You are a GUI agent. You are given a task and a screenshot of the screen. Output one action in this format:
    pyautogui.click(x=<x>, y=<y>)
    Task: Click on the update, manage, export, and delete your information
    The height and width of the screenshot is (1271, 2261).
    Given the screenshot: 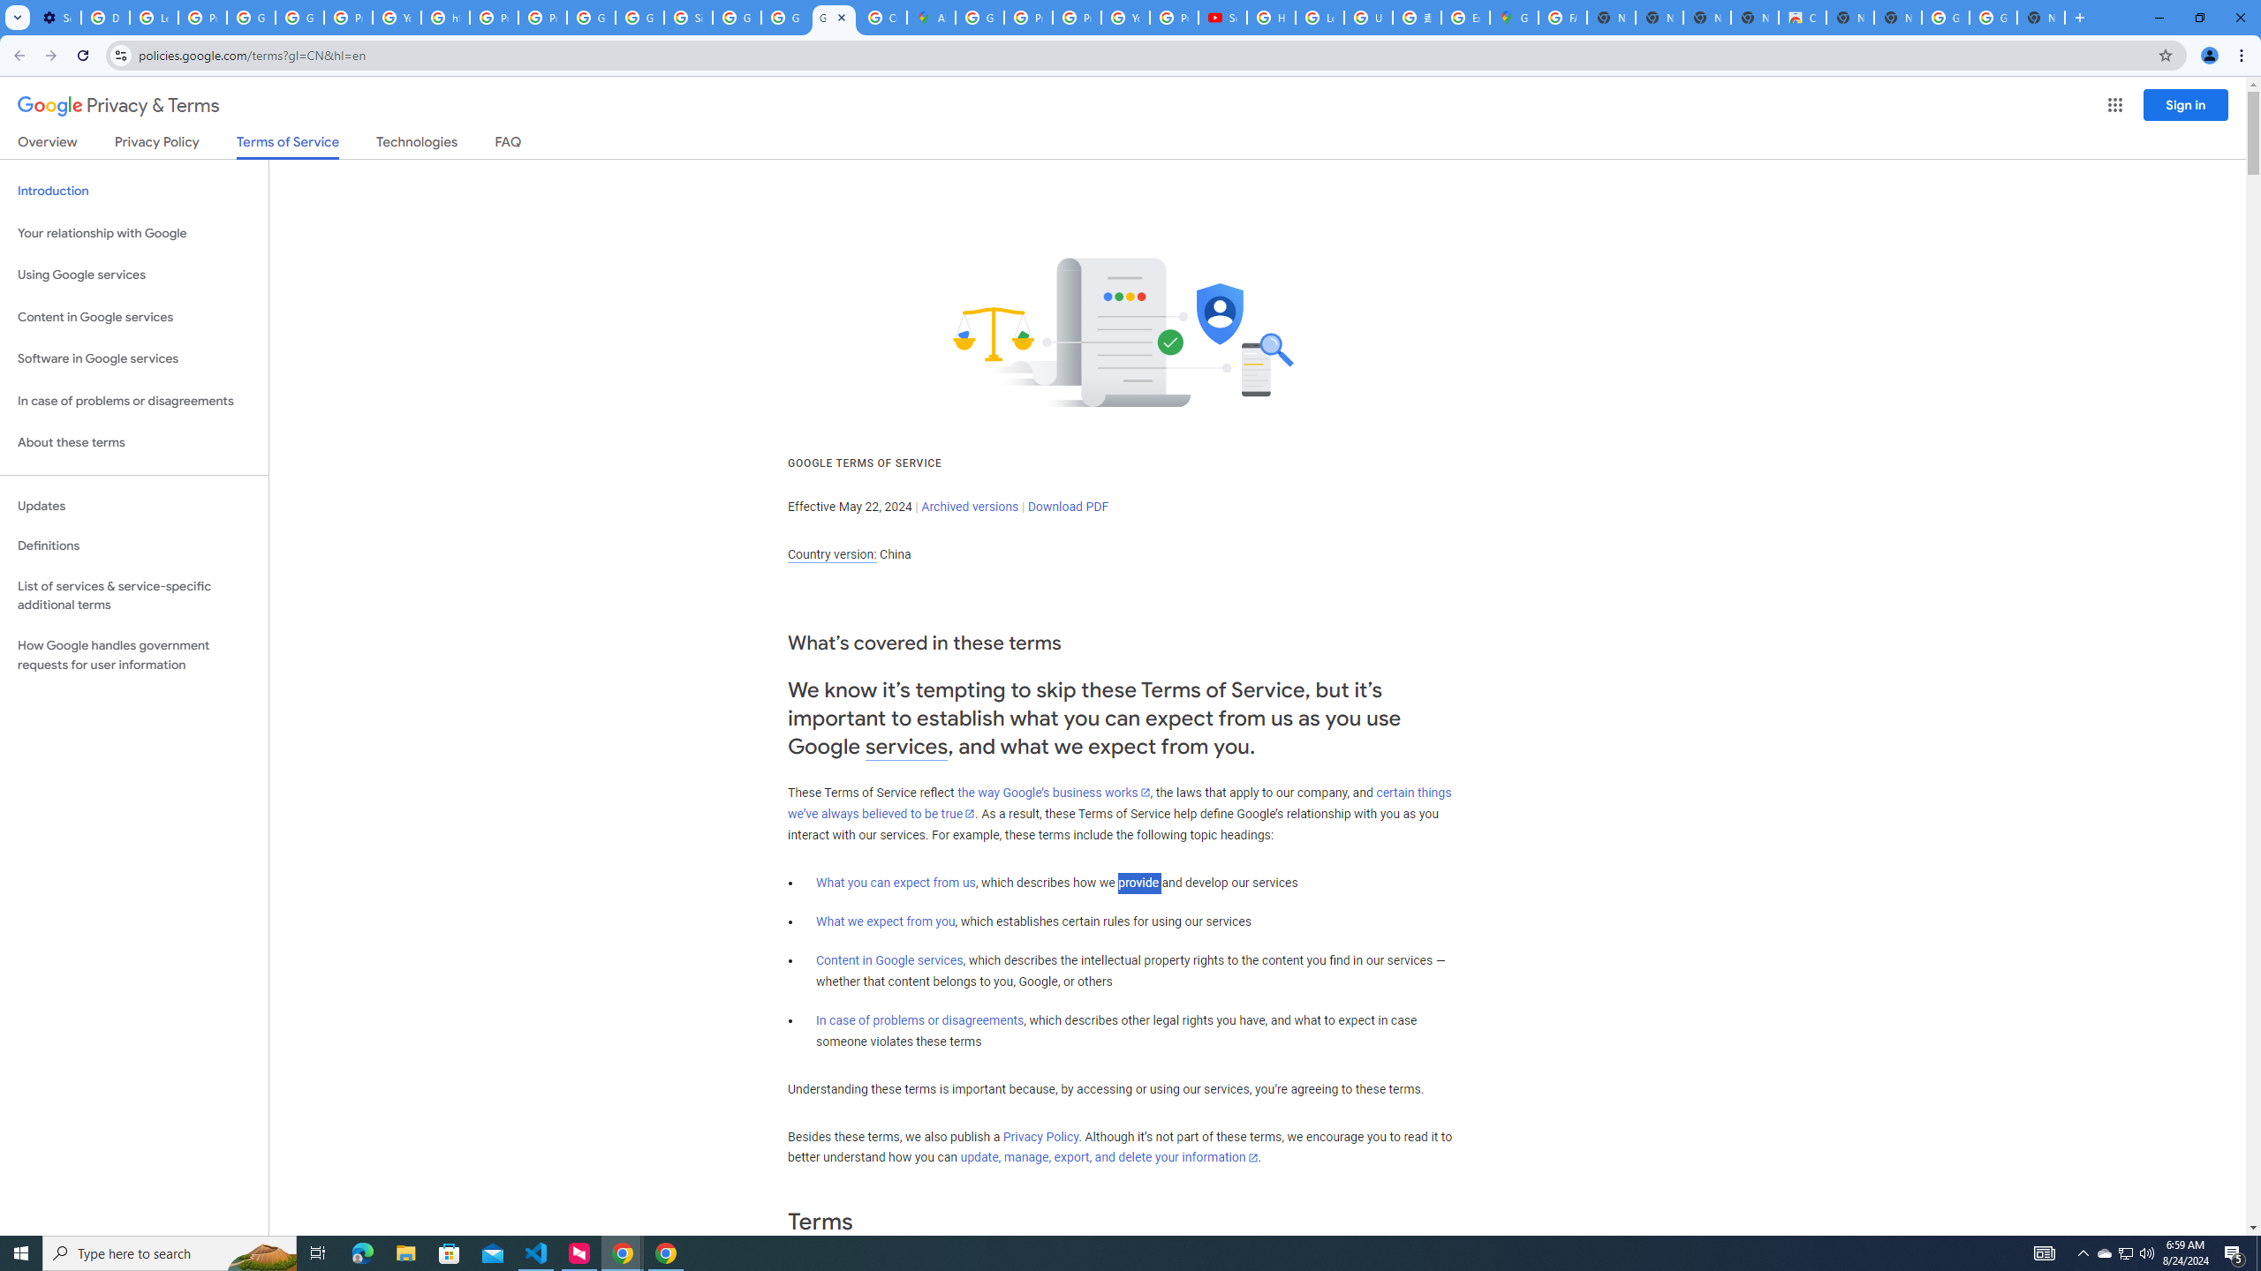 What is the action you would take?
    pyautogui.click(x=1109, y=1158)
    